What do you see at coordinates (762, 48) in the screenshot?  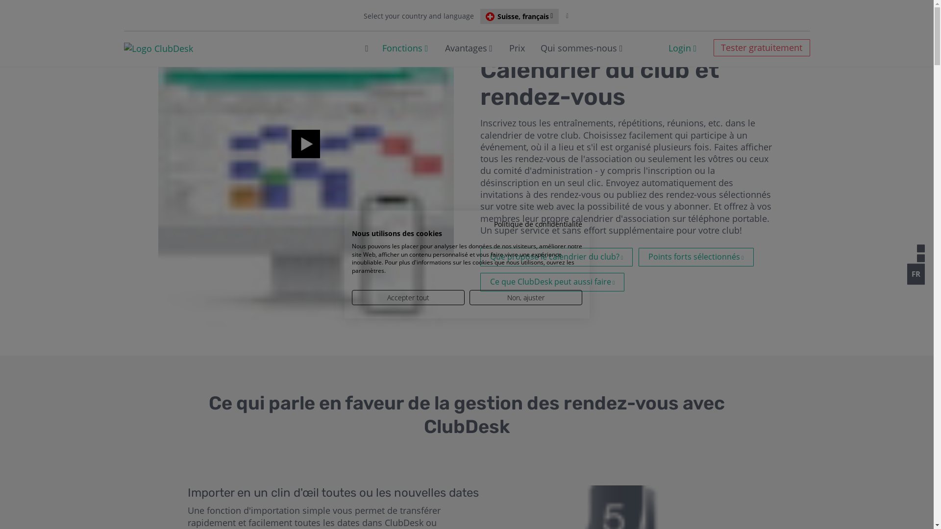 I see `Tester gratuitement` at bounding box center [762, 48].